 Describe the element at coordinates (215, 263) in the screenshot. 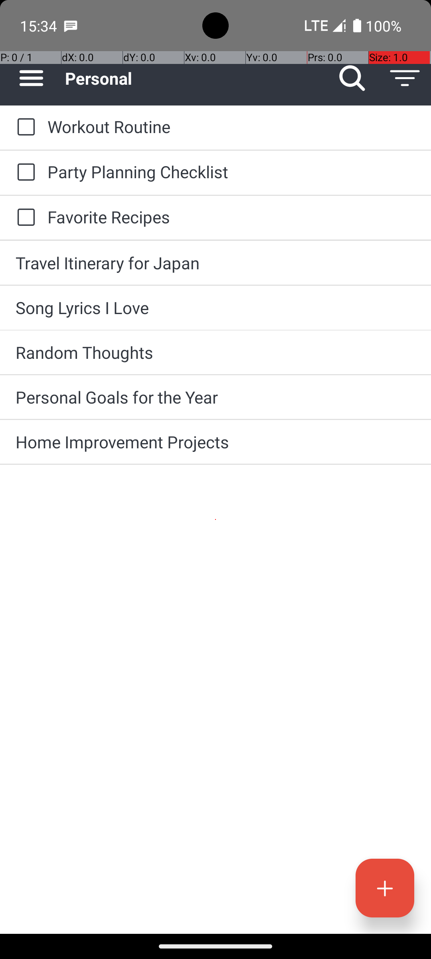

I see `Travel Itinerary for Japan` at that location.